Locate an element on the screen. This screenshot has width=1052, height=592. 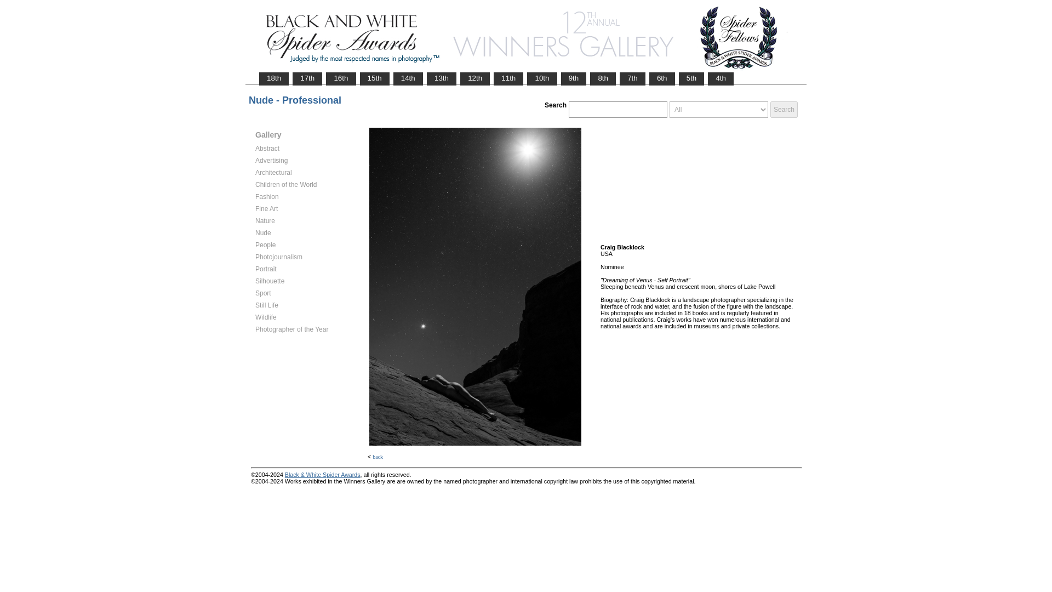
   9th    is located at coordinates (574, 78).